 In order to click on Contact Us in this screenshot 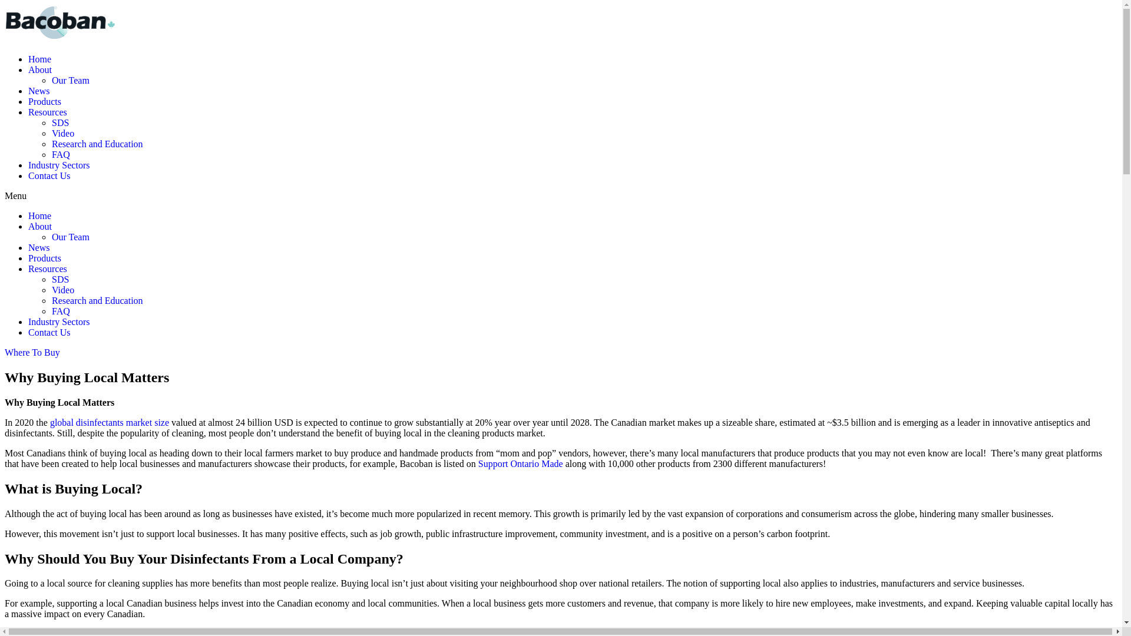, I will do `click(49, 332)`.